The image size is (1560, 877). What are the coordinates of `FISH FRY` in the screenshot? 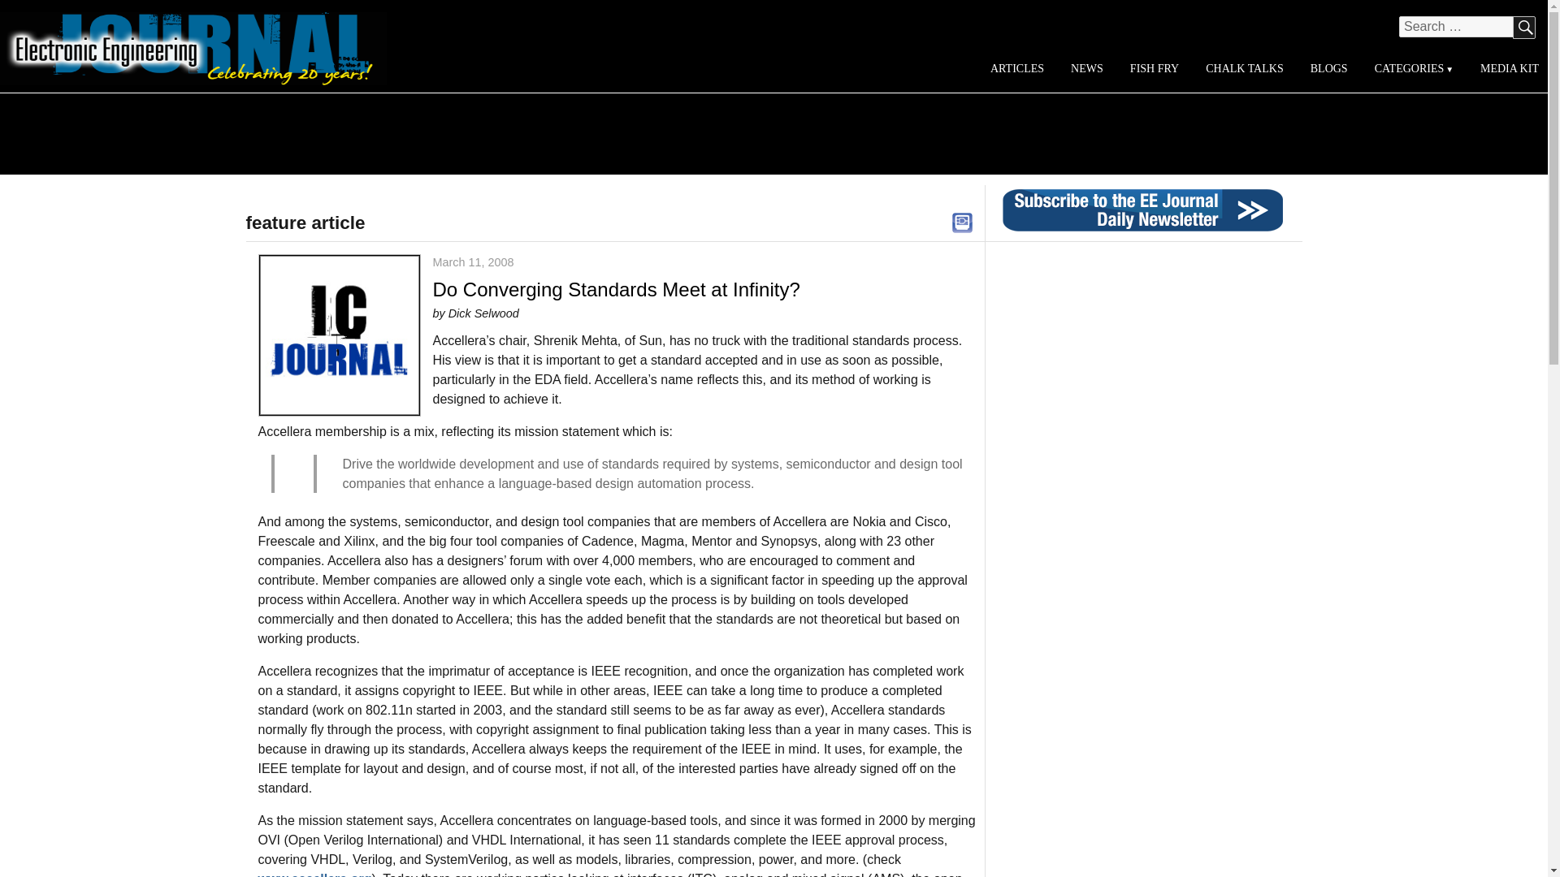 It's located at (1154, 68).